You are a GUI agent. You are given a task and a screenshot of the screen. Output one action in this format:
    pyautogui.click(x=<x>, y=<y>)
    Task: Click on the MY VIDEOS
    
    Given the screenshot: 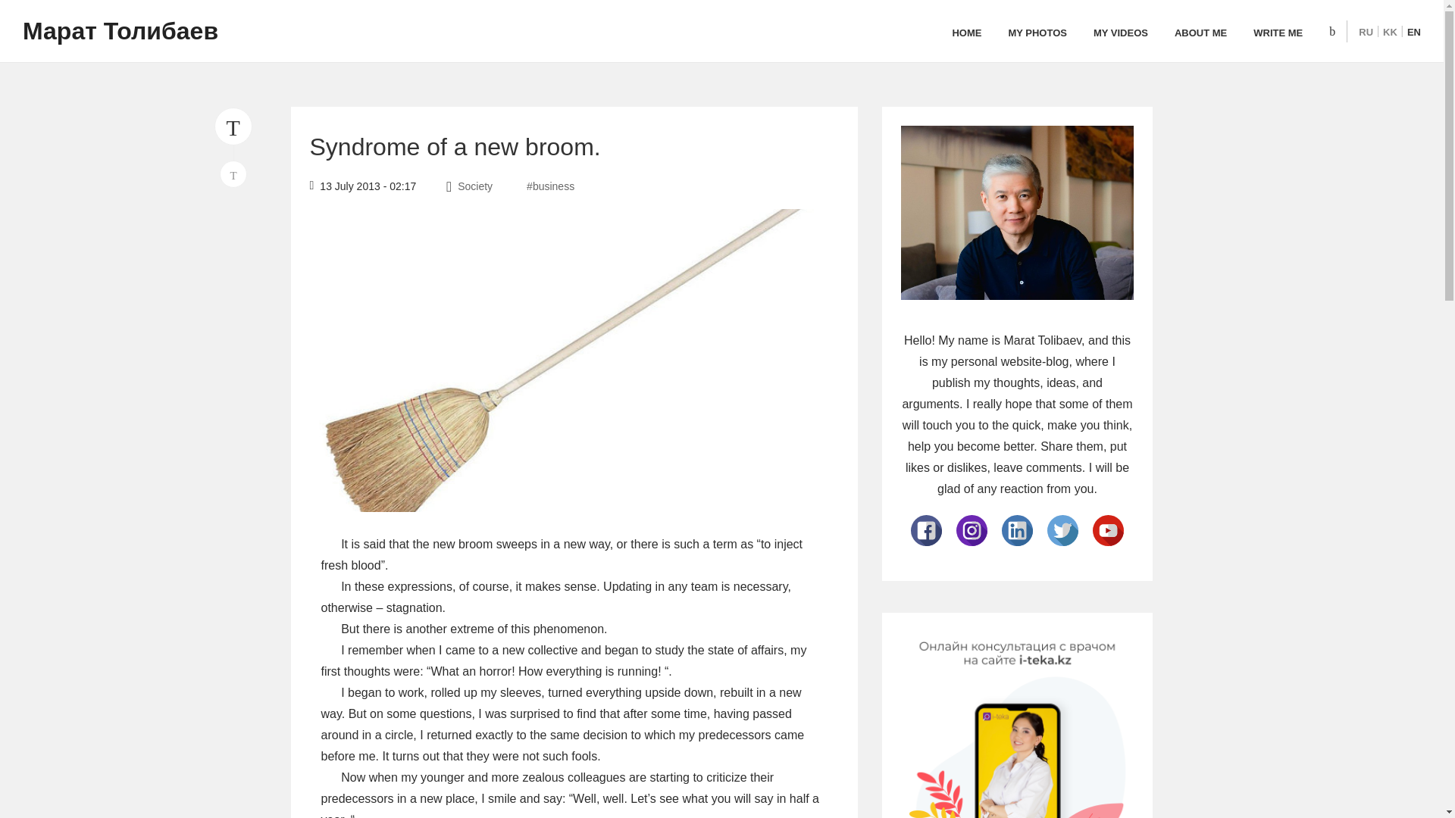 What is the action you would take?
    pyautogui.click(x=1120, y=33)
    